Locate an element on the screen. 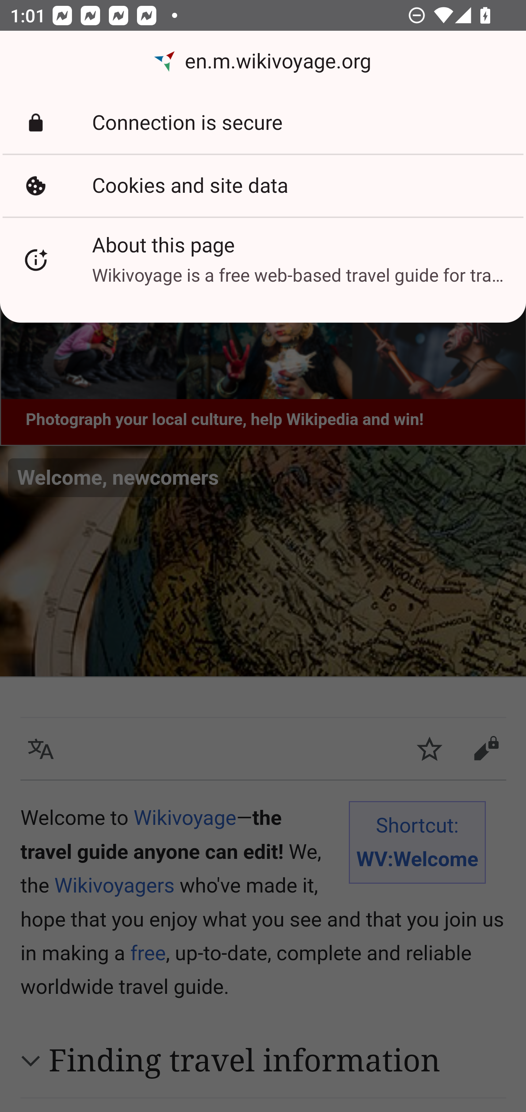  en.m.wikivoyage.org is located at coordinates (263, 61).